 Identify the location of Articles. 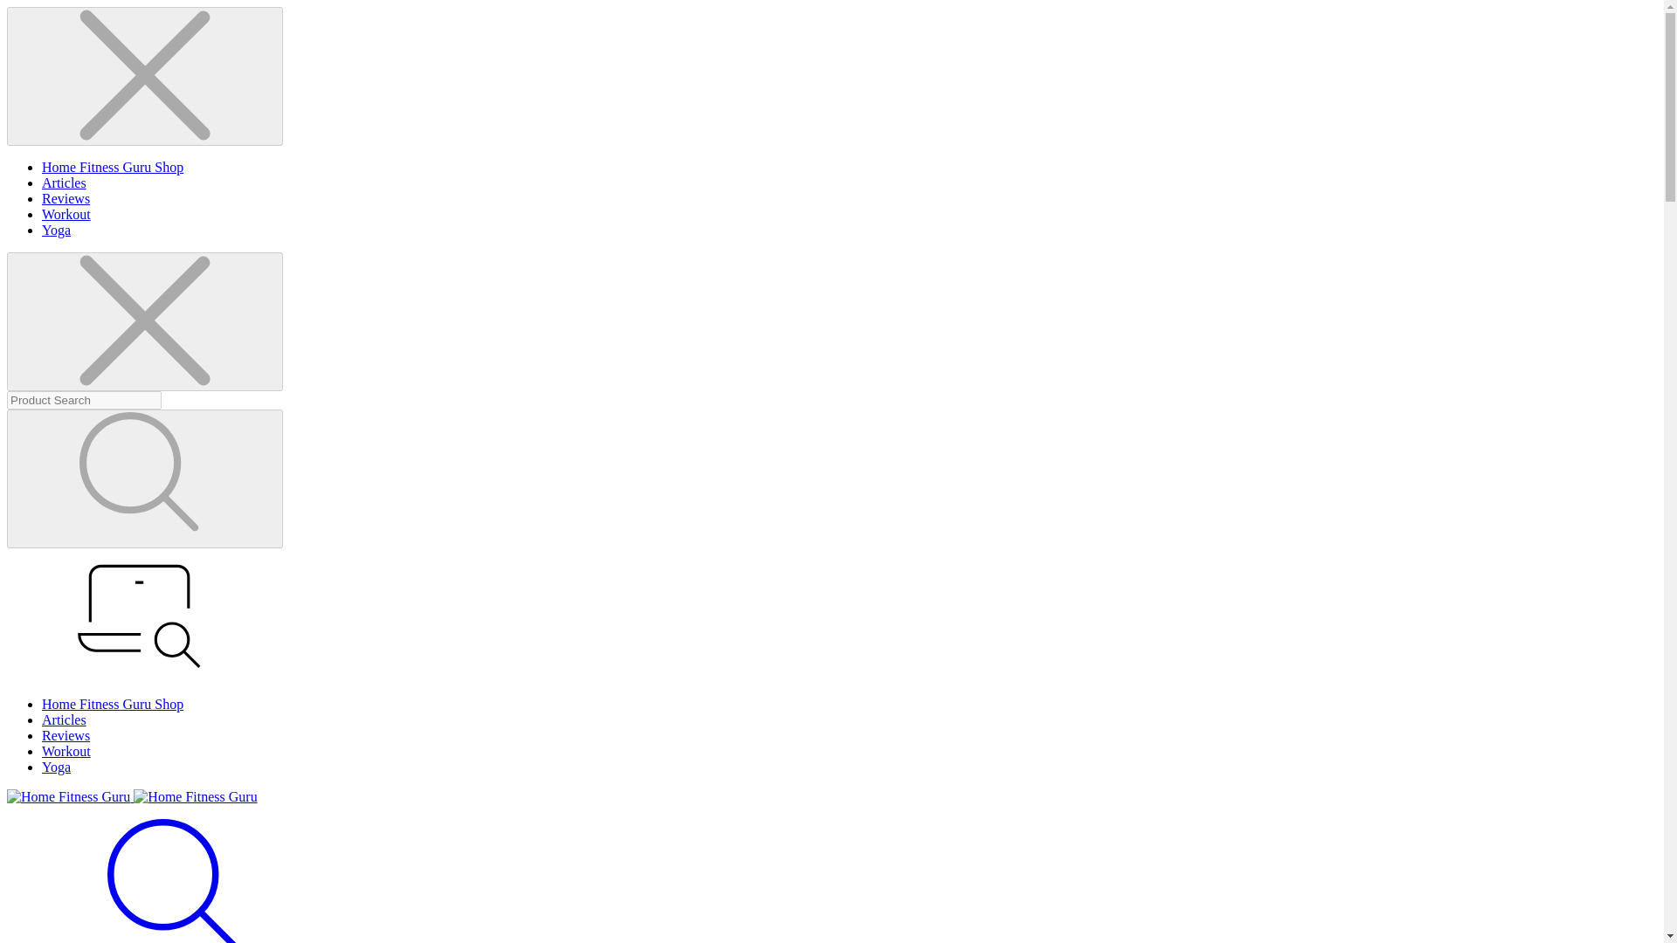
(65, 182).